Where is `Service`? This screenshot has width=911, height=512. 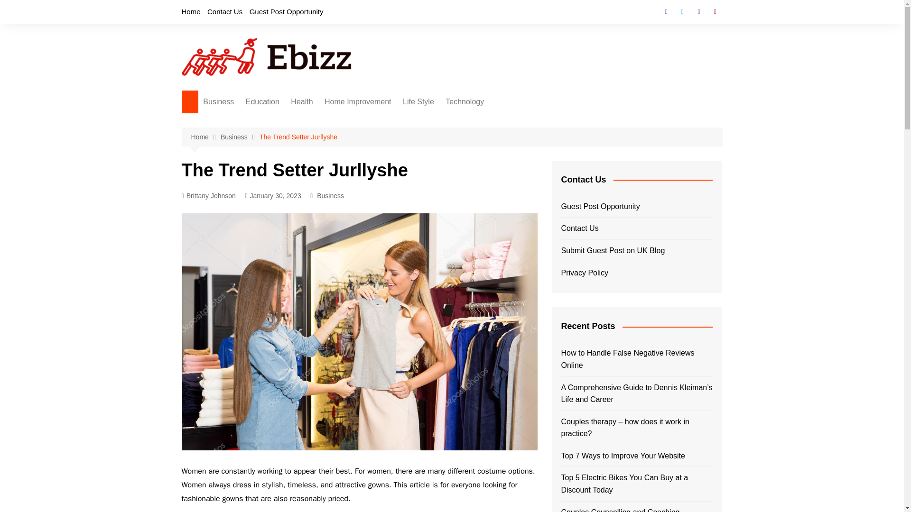 Service is located at coordinates (251, 246).